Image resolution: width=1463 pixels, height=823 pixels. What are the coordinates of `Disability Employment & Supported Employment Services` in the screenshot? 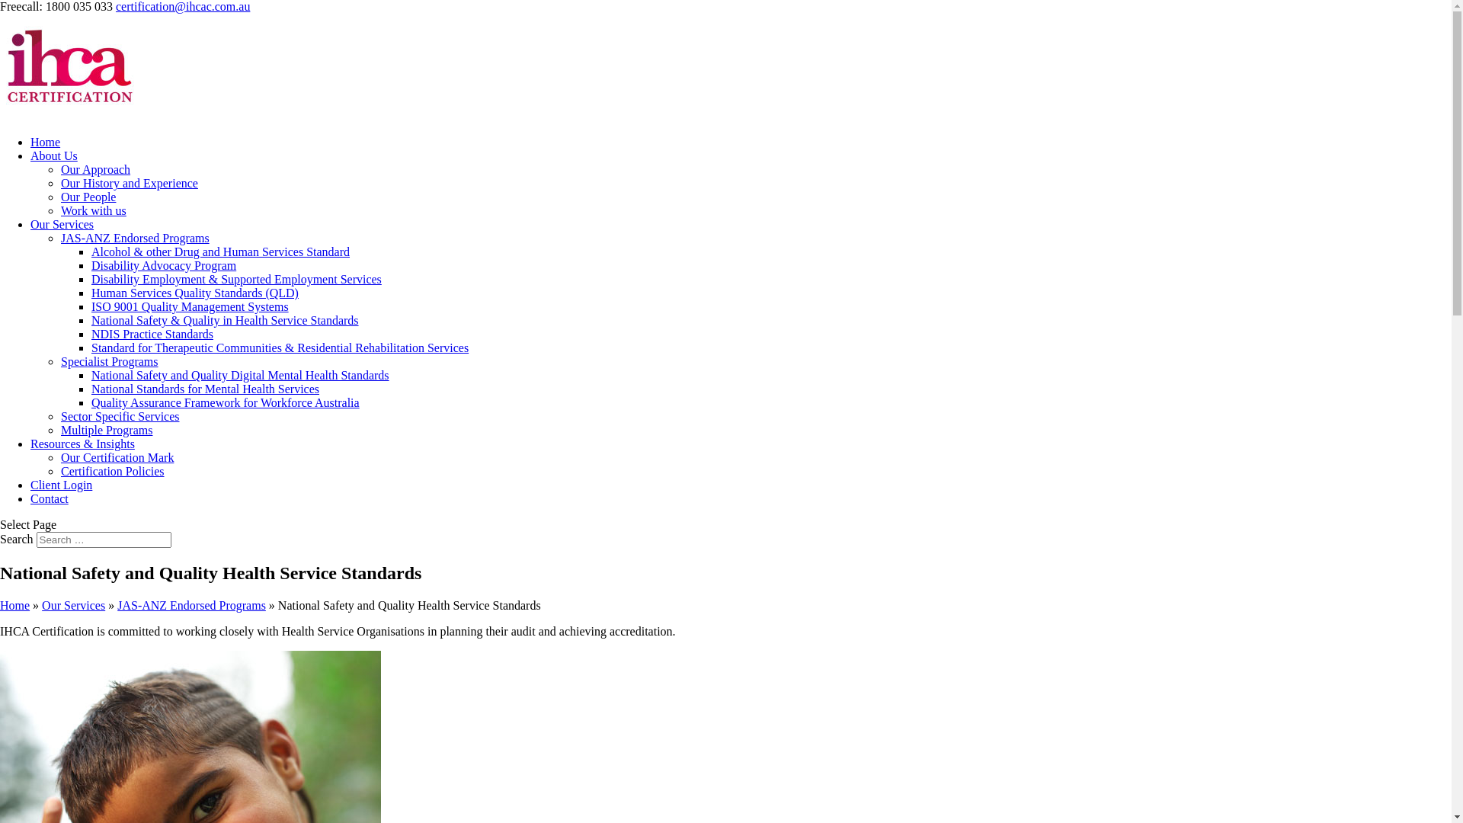 It's located at (236, 279).